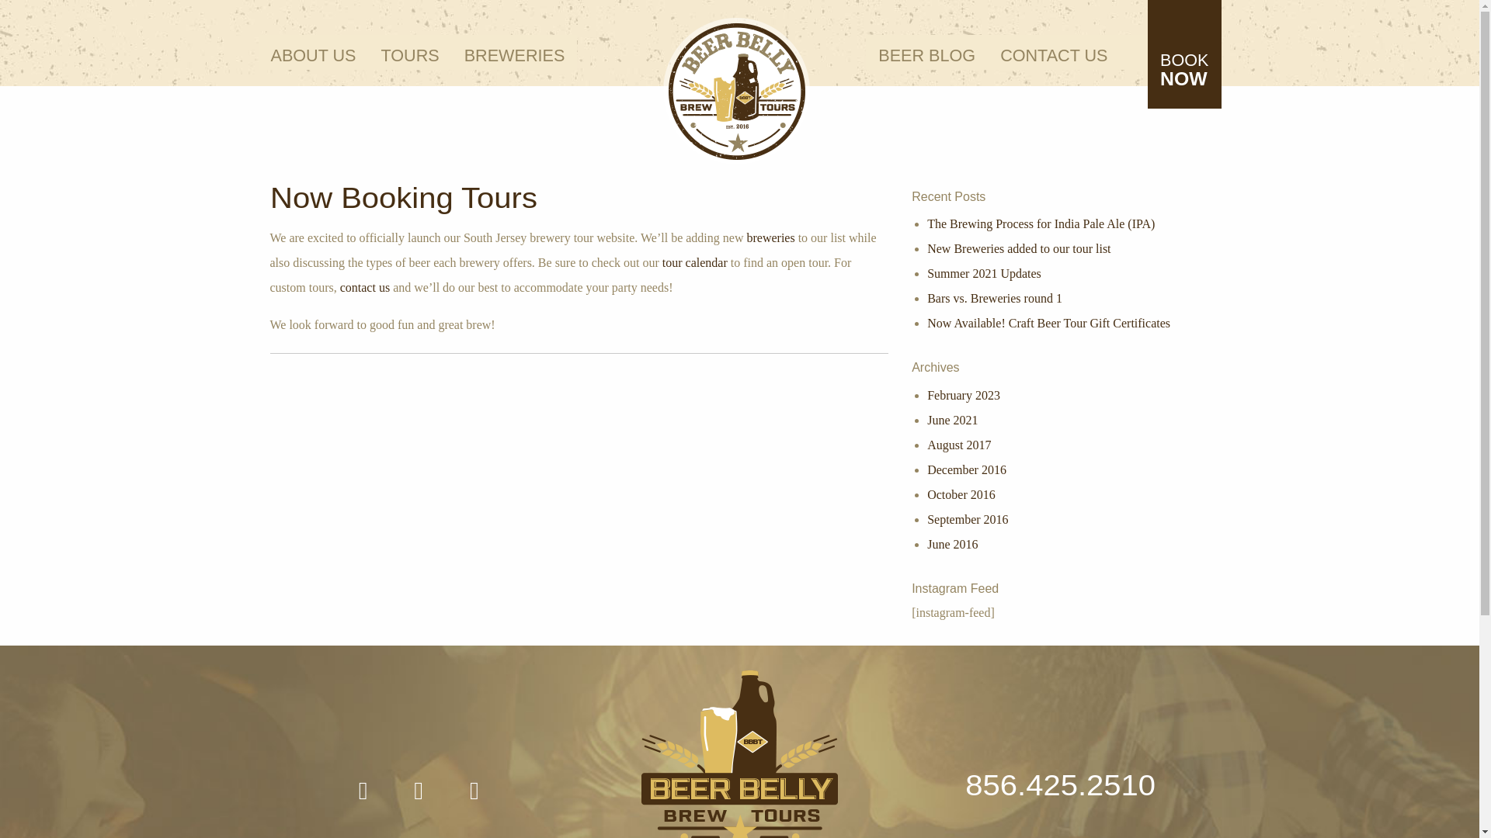 The image size is (1491, 838). Describe the element at coordinates (363, 790) in the screenshot. I see `Beer Belly Brew Tours on Facebook` at that location.